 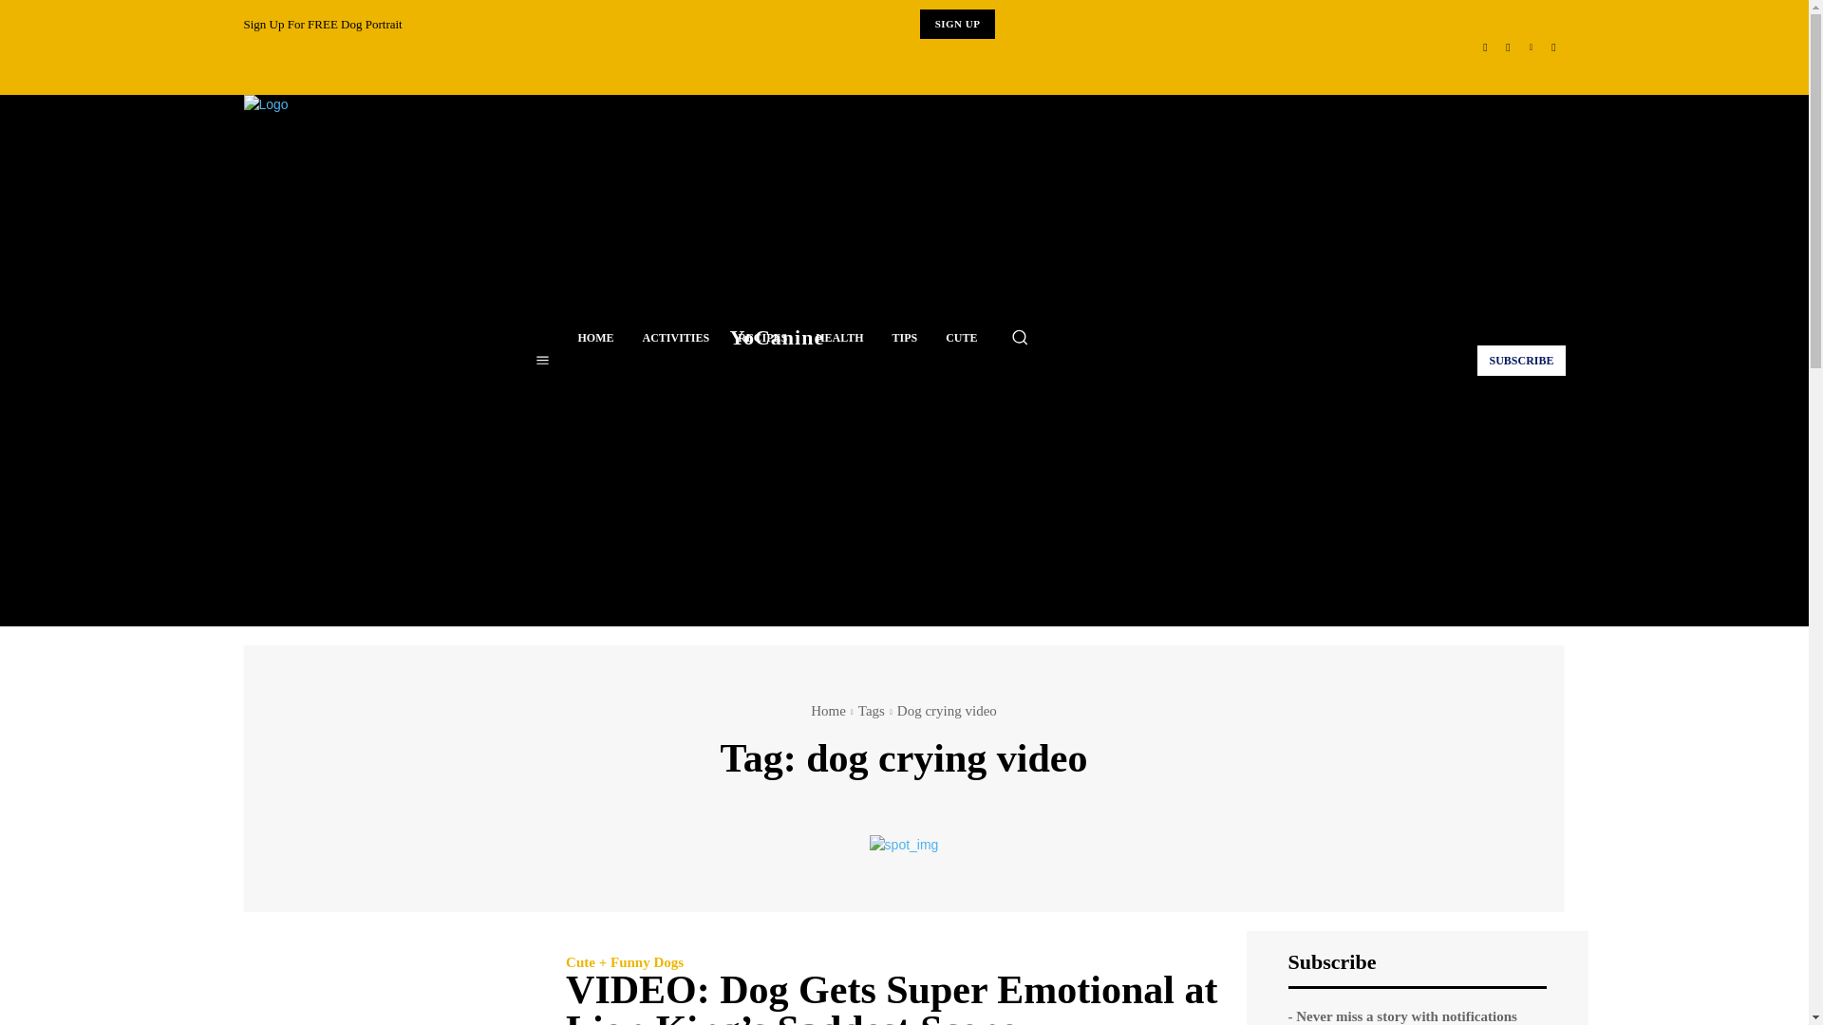 I want to click on ACTIVITIES, so click(x=676, y=338).